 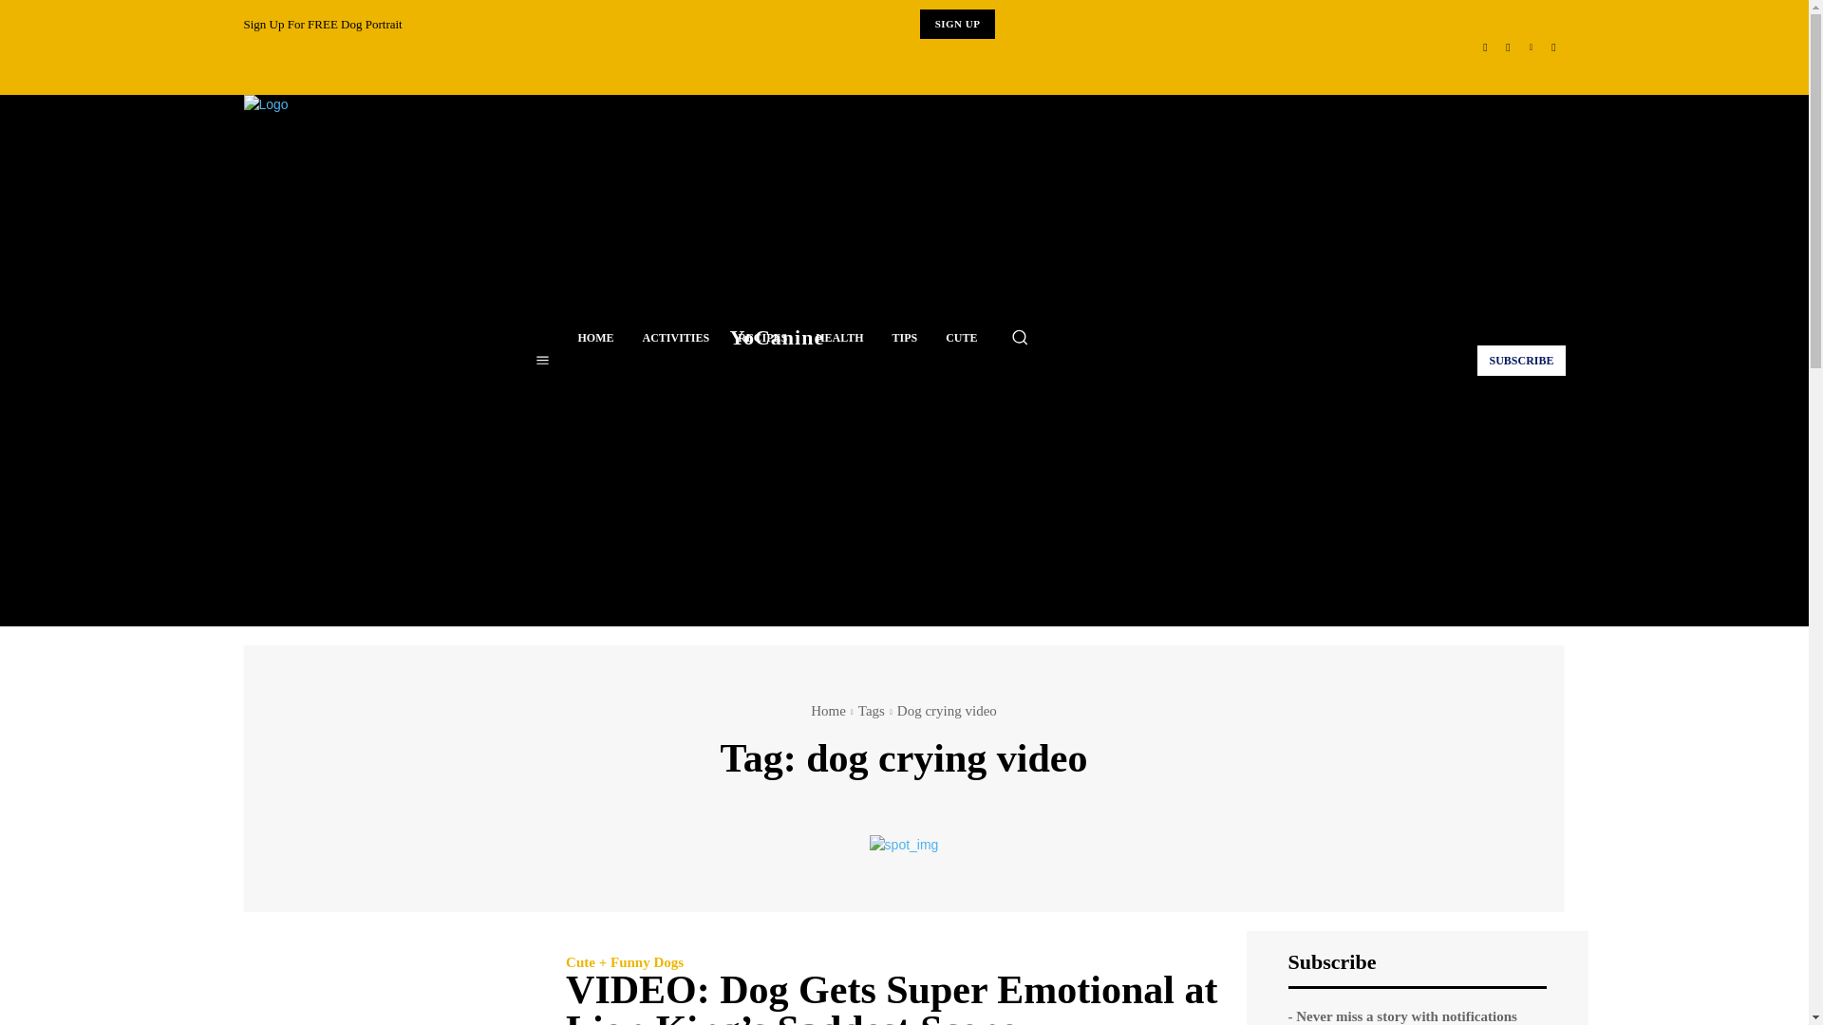 I want to click on ACTIVITIES, so click(x=676, y=338).